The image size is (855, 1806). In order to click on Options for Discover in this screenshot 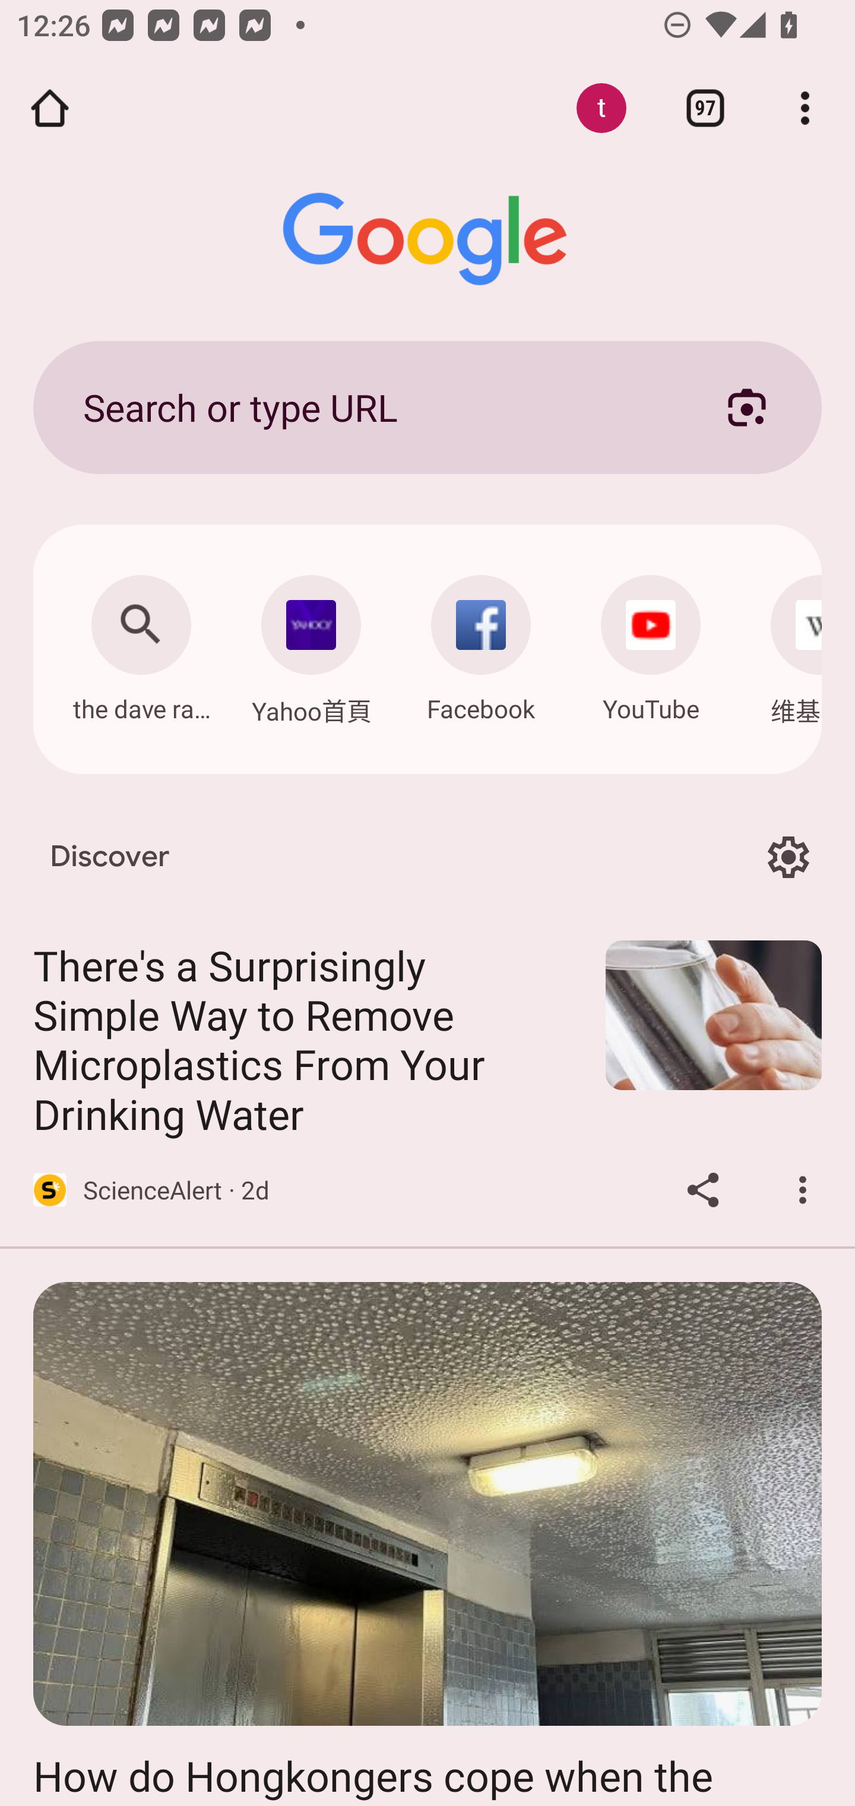, I will do `click(788, 857)`.